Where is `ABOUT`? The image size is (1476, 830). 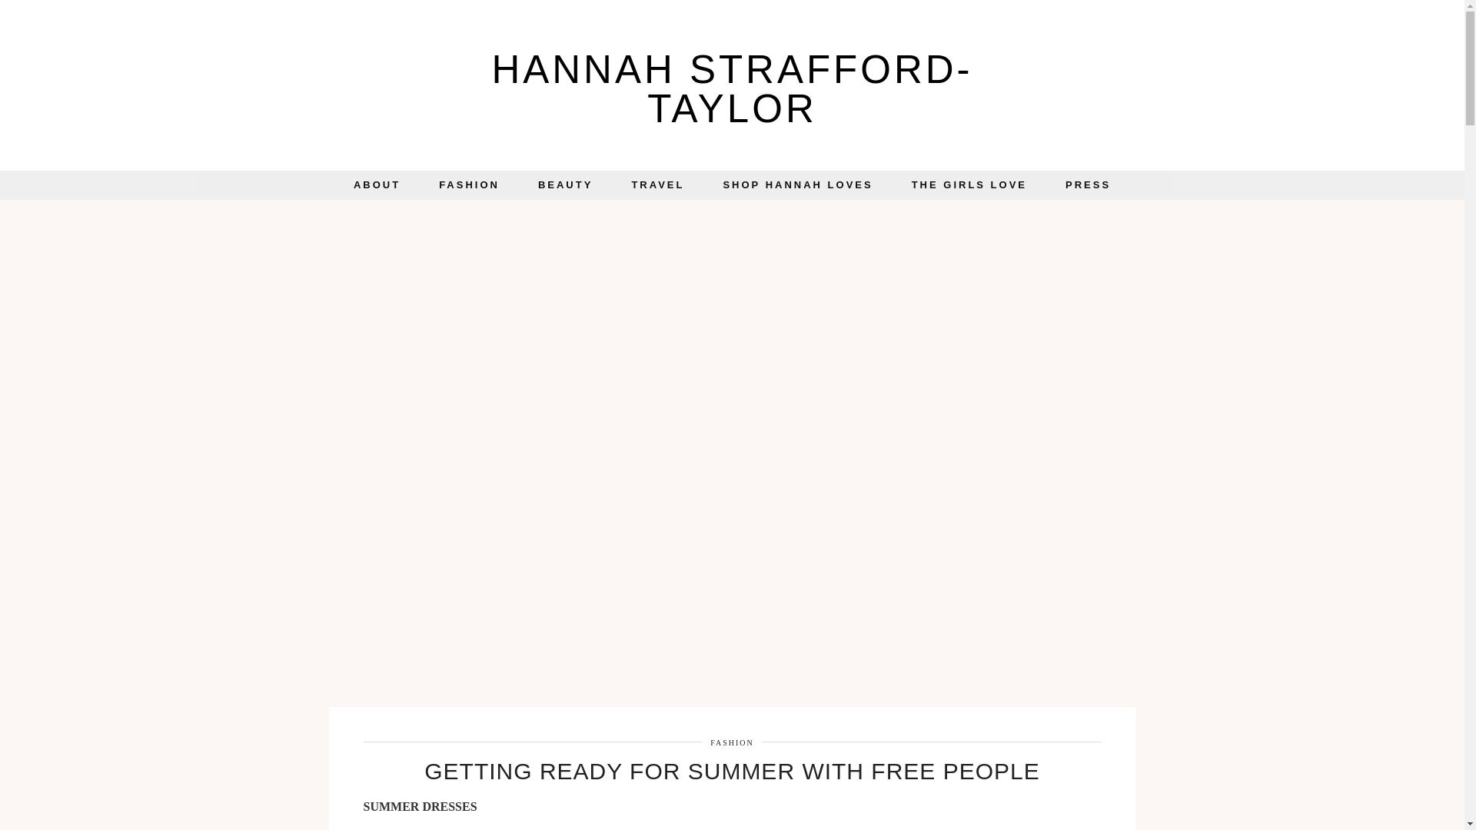 ABOUT is located at coordinates (377, 185).